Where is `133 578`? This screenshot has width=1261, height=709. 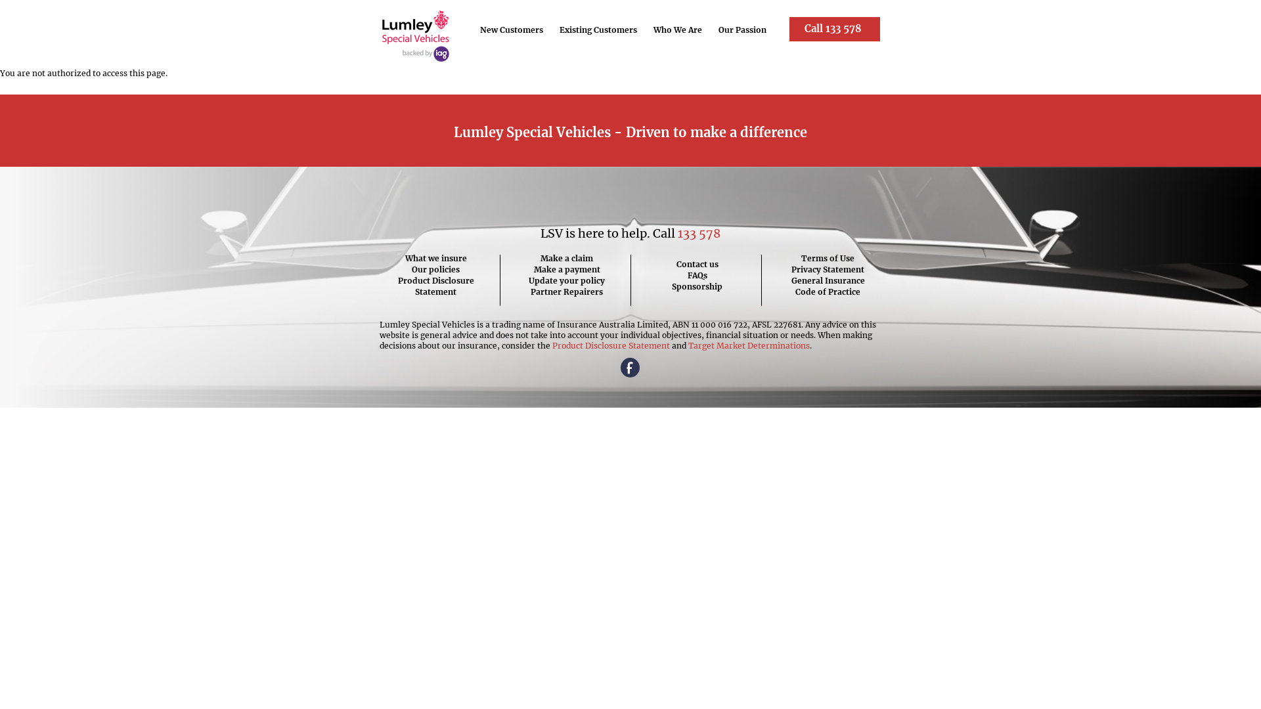
133 578 is located at coordinates (699, 234).